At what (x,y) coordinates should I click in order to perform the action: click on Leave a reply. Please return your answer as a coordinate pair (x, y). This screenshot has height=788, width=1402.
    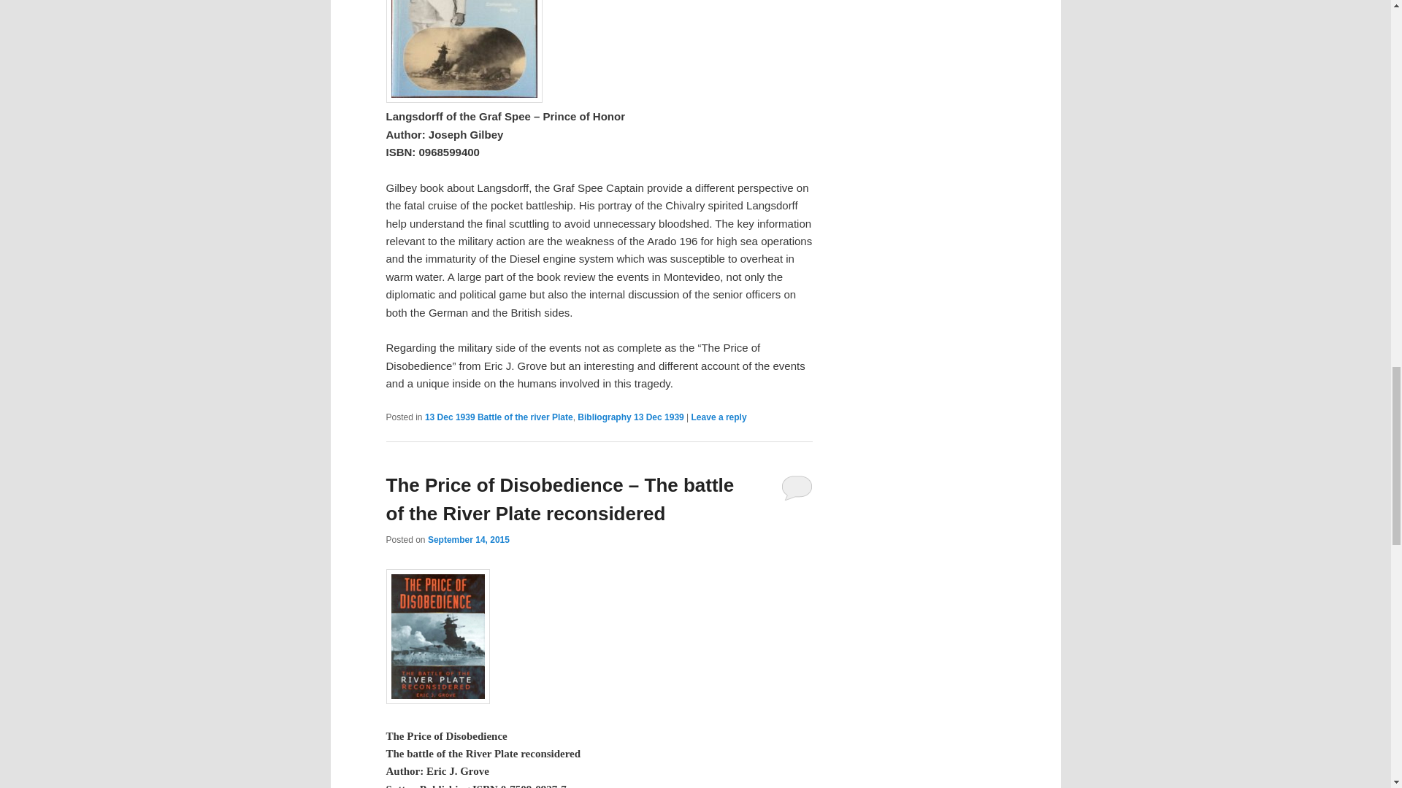
    Looking at the image, I should click on (719, 417).